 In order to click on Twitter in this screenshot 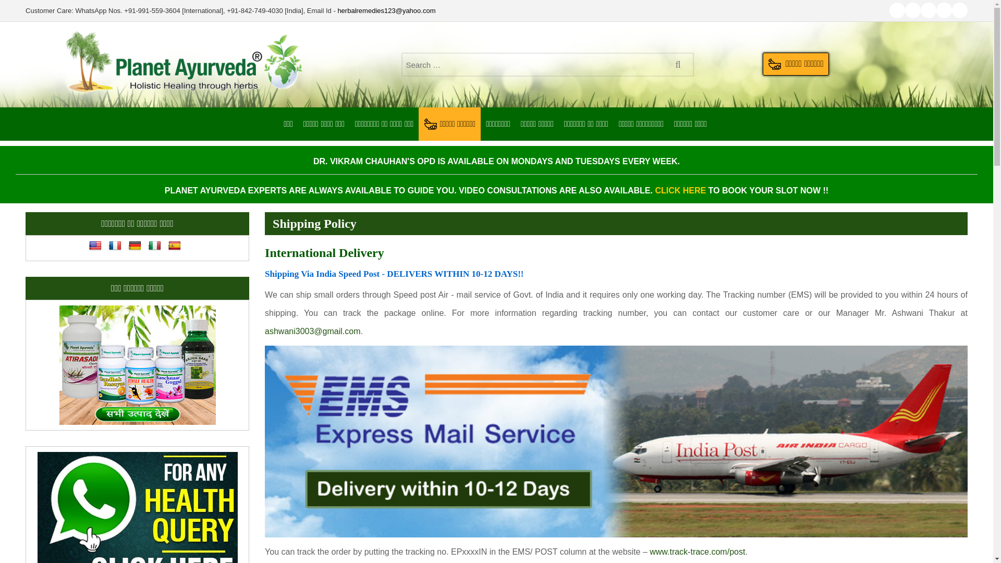, I will do `click(928, 10)`.